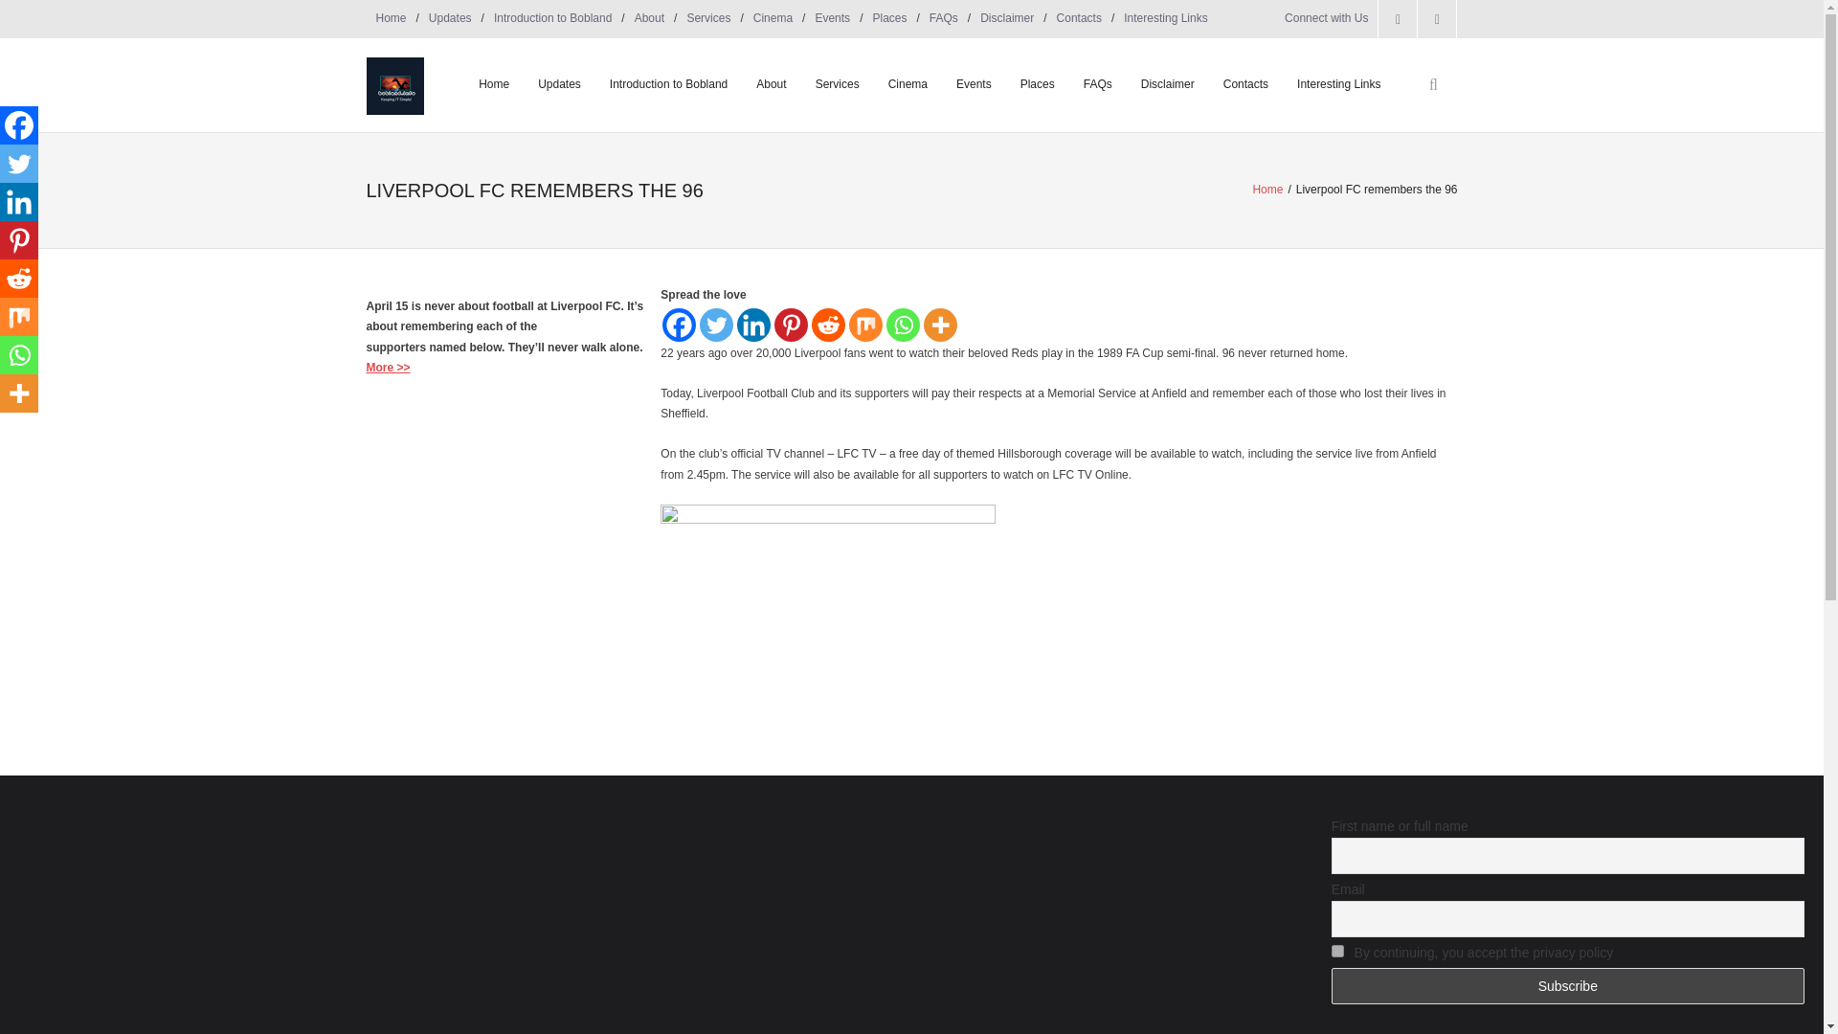  What do you see at coordinates (19, 317) in the screenshot?
I see `Mix` at bounding box center [19, 317].